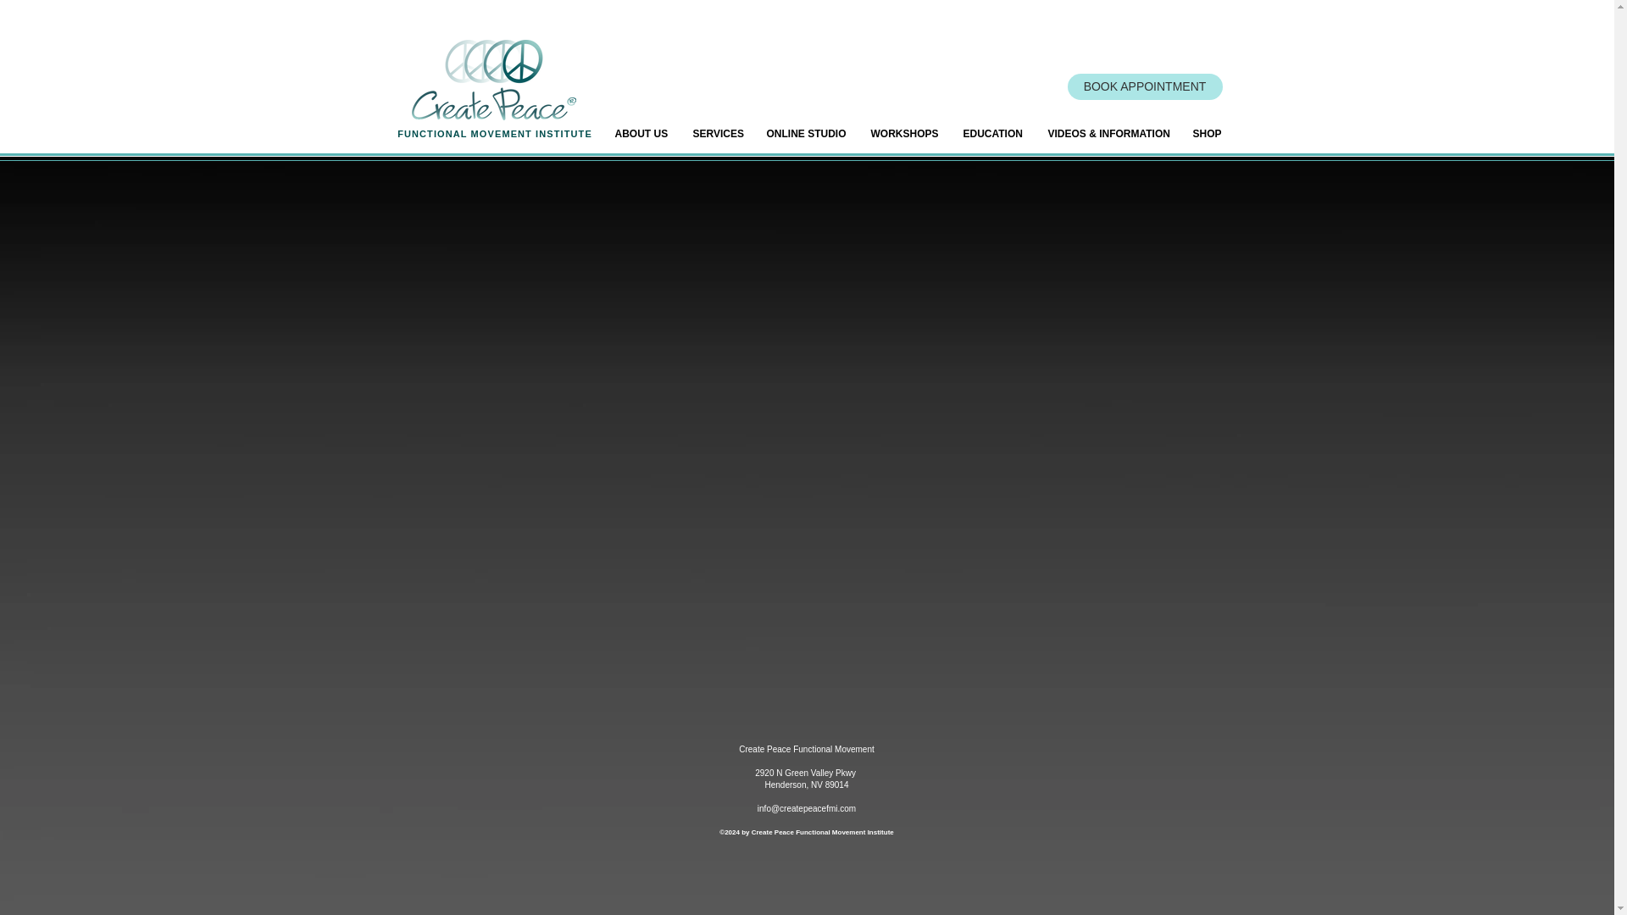 The width and height of the screenshot is (1627, 915). What do you see at coordinates (1145, 86) in the screenshot?
I see `BOOK APPOINTMENT` at bounding box center [1145, 86].